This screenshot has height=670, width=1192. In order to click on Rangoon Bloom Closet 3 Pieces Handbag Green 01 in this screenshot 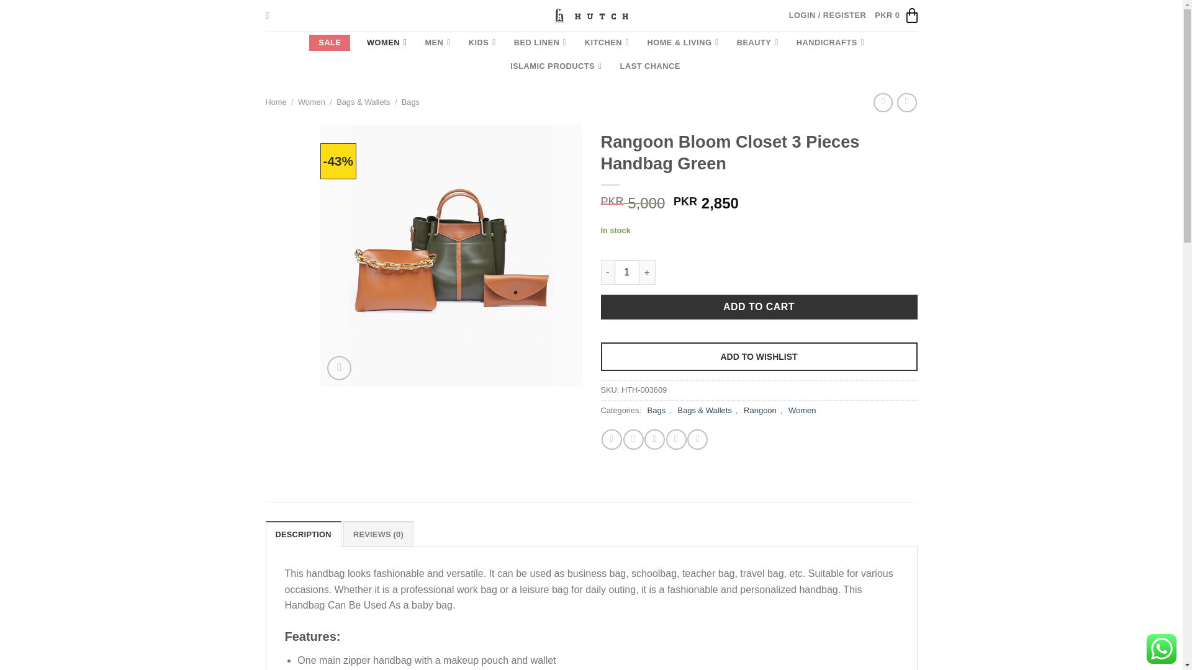, I will do `click(451, 256)`.